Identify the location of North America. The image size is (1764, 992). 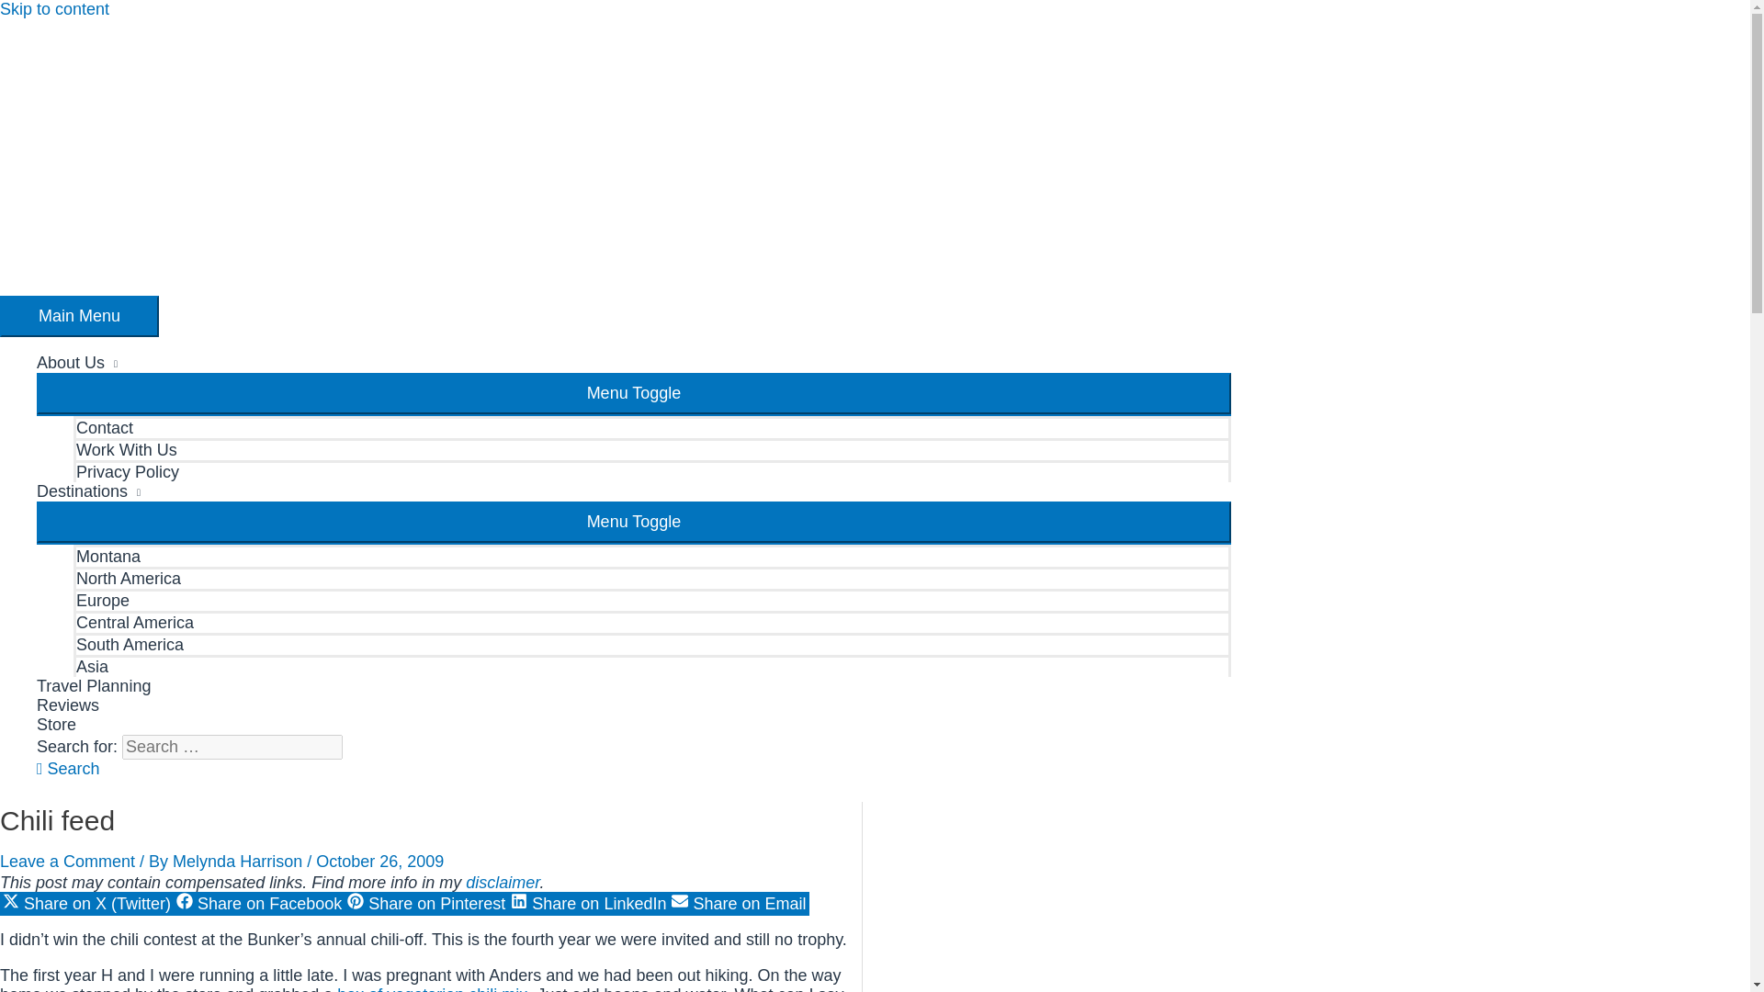
(652, 577).